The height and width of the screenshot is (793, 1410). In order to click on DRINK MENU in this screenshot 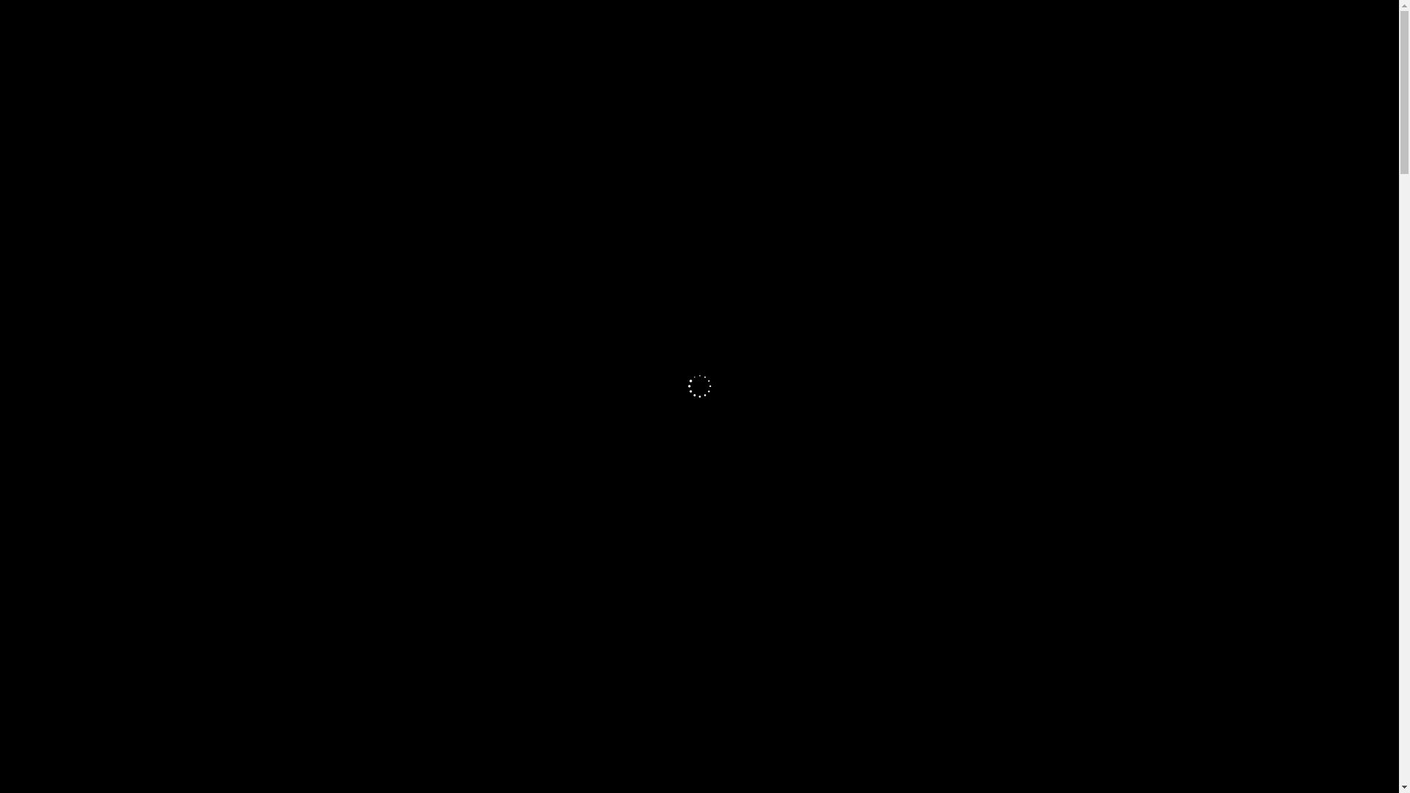, I will do `click(768, 76)`.